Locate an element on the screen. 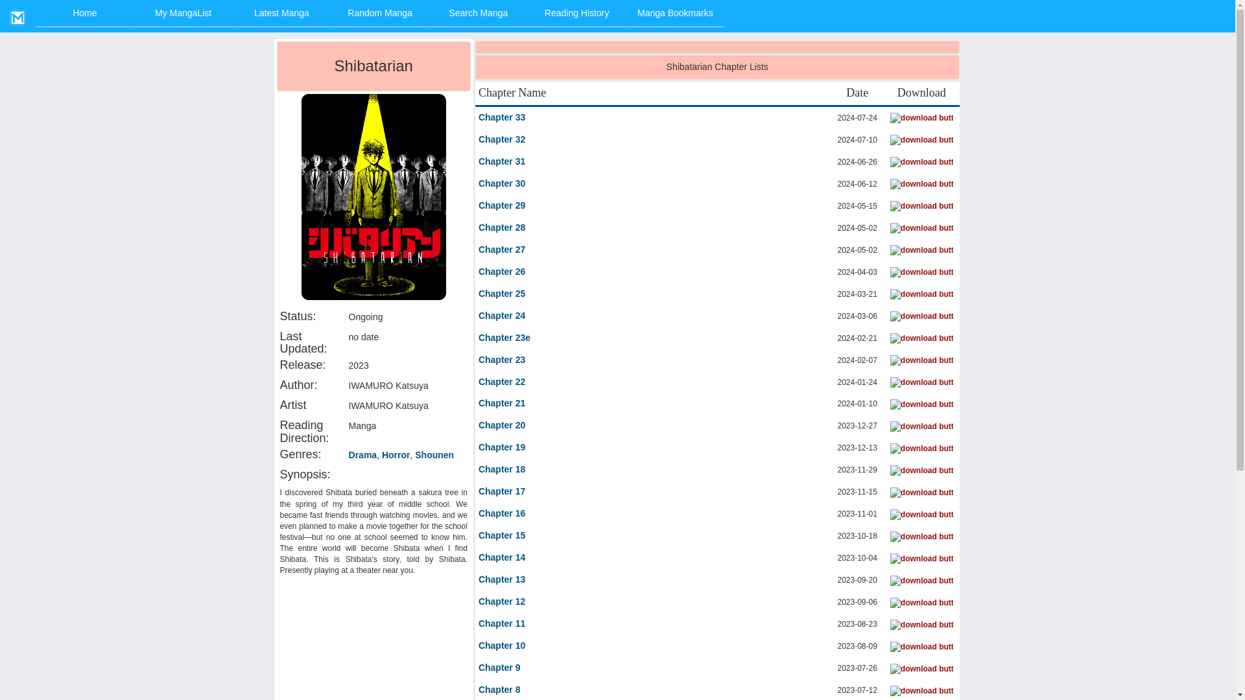 The height and width of the screenshot is (700, 1245). Chapter 33 is located at coordinates (502, 118).